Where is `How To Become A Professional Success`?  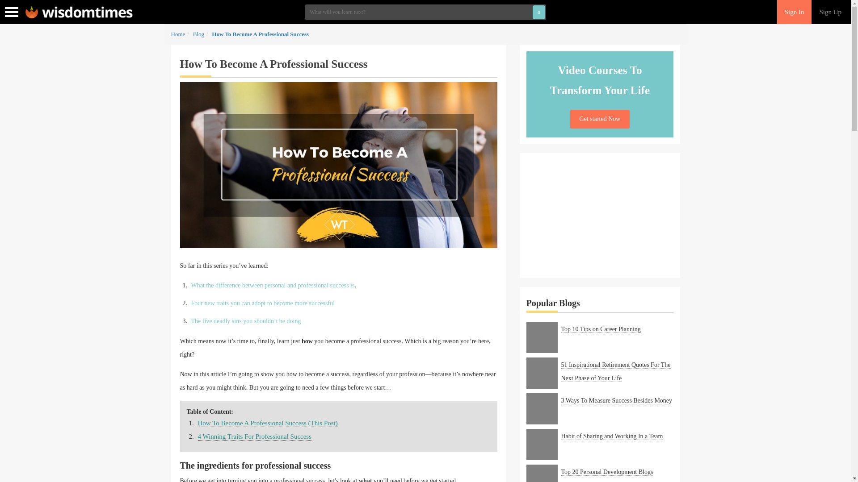 How To Become A Professional Success is located at coordinates (260, 34).